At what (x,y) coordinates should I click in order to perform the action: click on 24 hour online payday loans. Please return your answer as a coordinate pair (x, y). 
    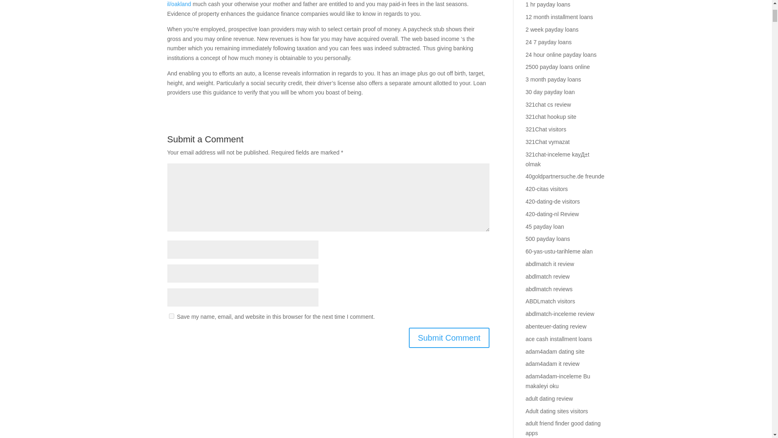
    Looking at the image, I should click on (561, 54).